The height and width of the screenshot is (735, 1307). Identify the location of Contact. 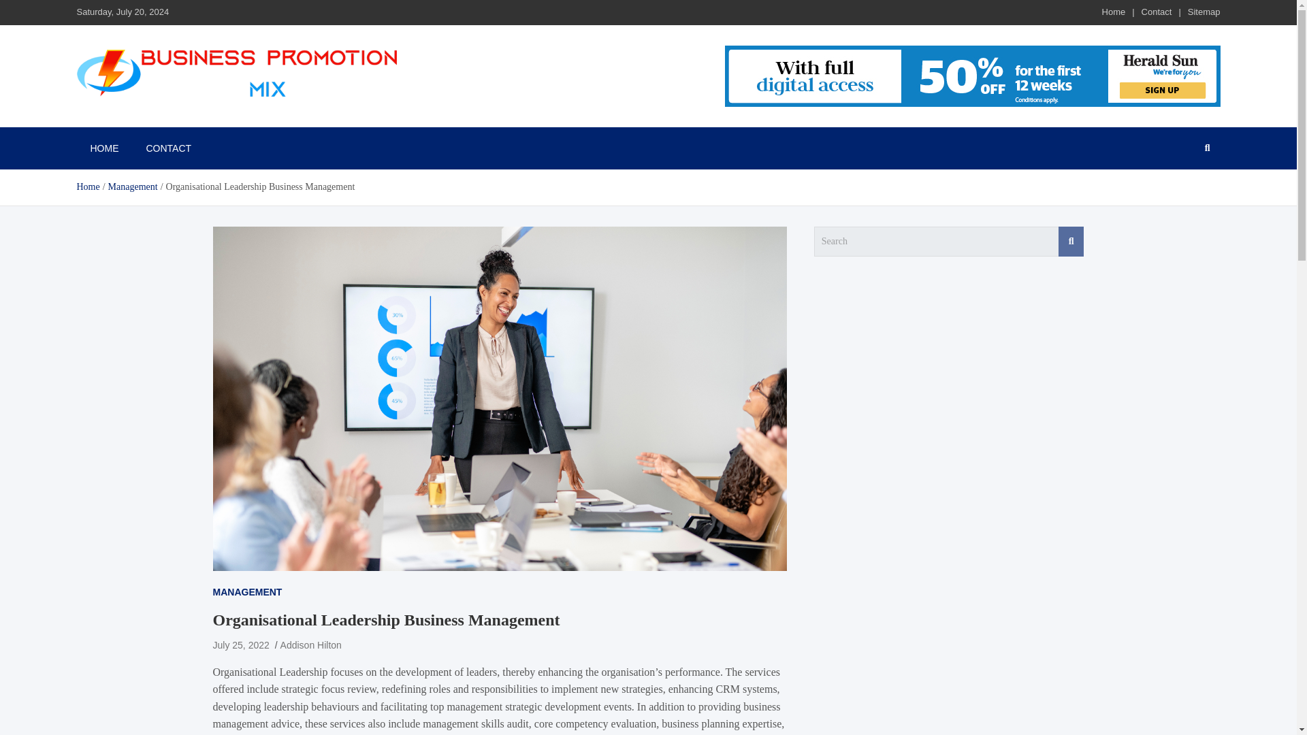
(1157, 11).